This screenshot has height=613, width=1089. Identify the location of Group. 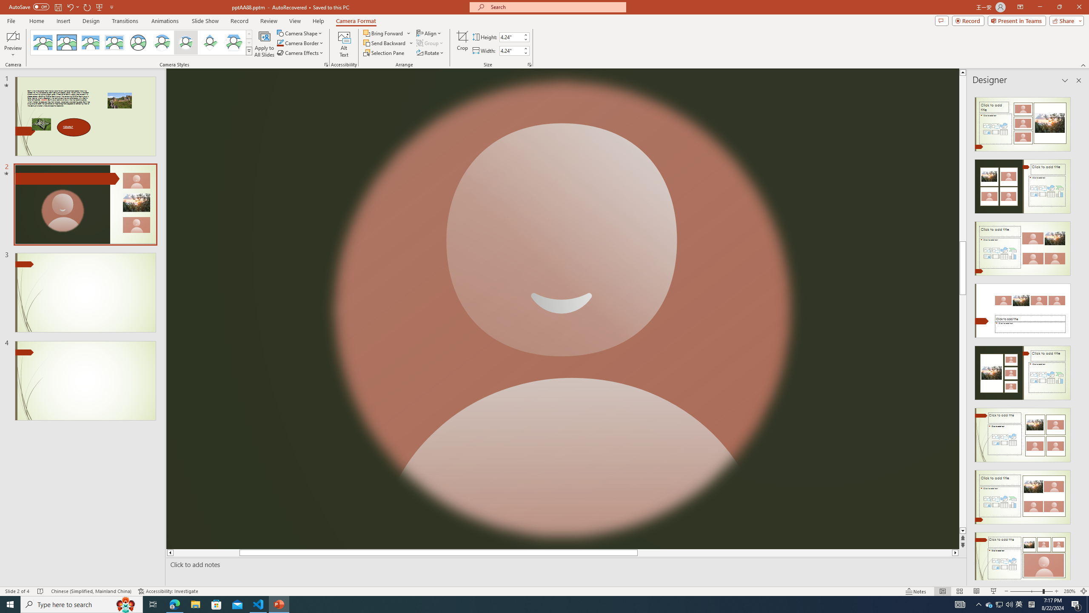
(430, 43).